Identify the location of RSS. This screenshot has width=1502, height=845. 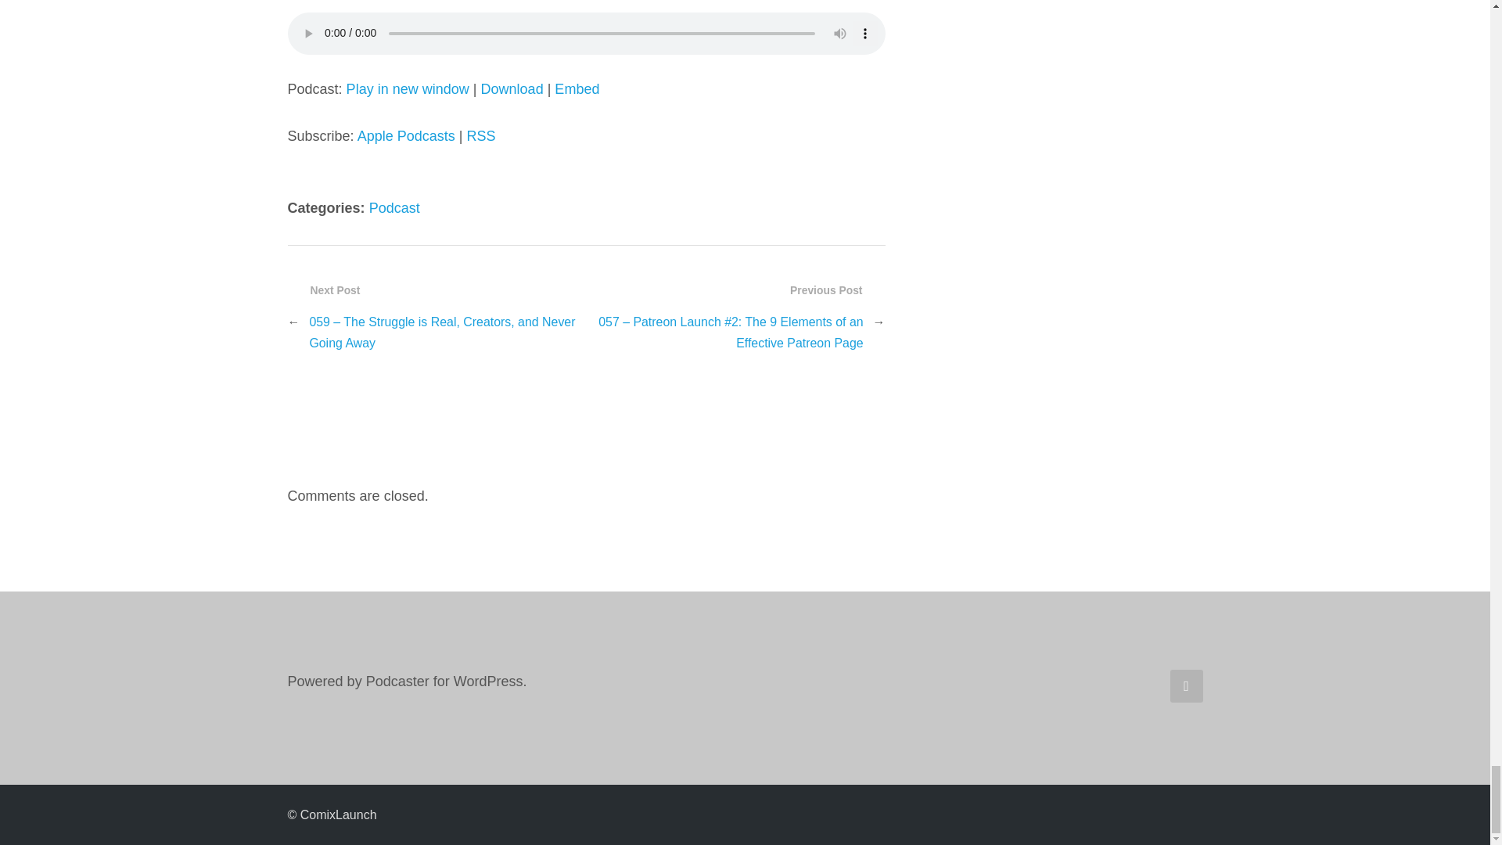
(481, 136).